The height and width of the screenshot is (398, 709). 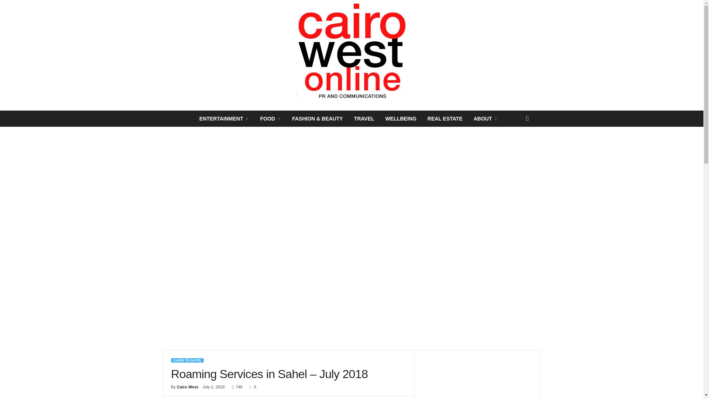 What do you see at coordinates (270, 119) in the screenshot?
I see `FOOD` at bounding box center [270, 119].